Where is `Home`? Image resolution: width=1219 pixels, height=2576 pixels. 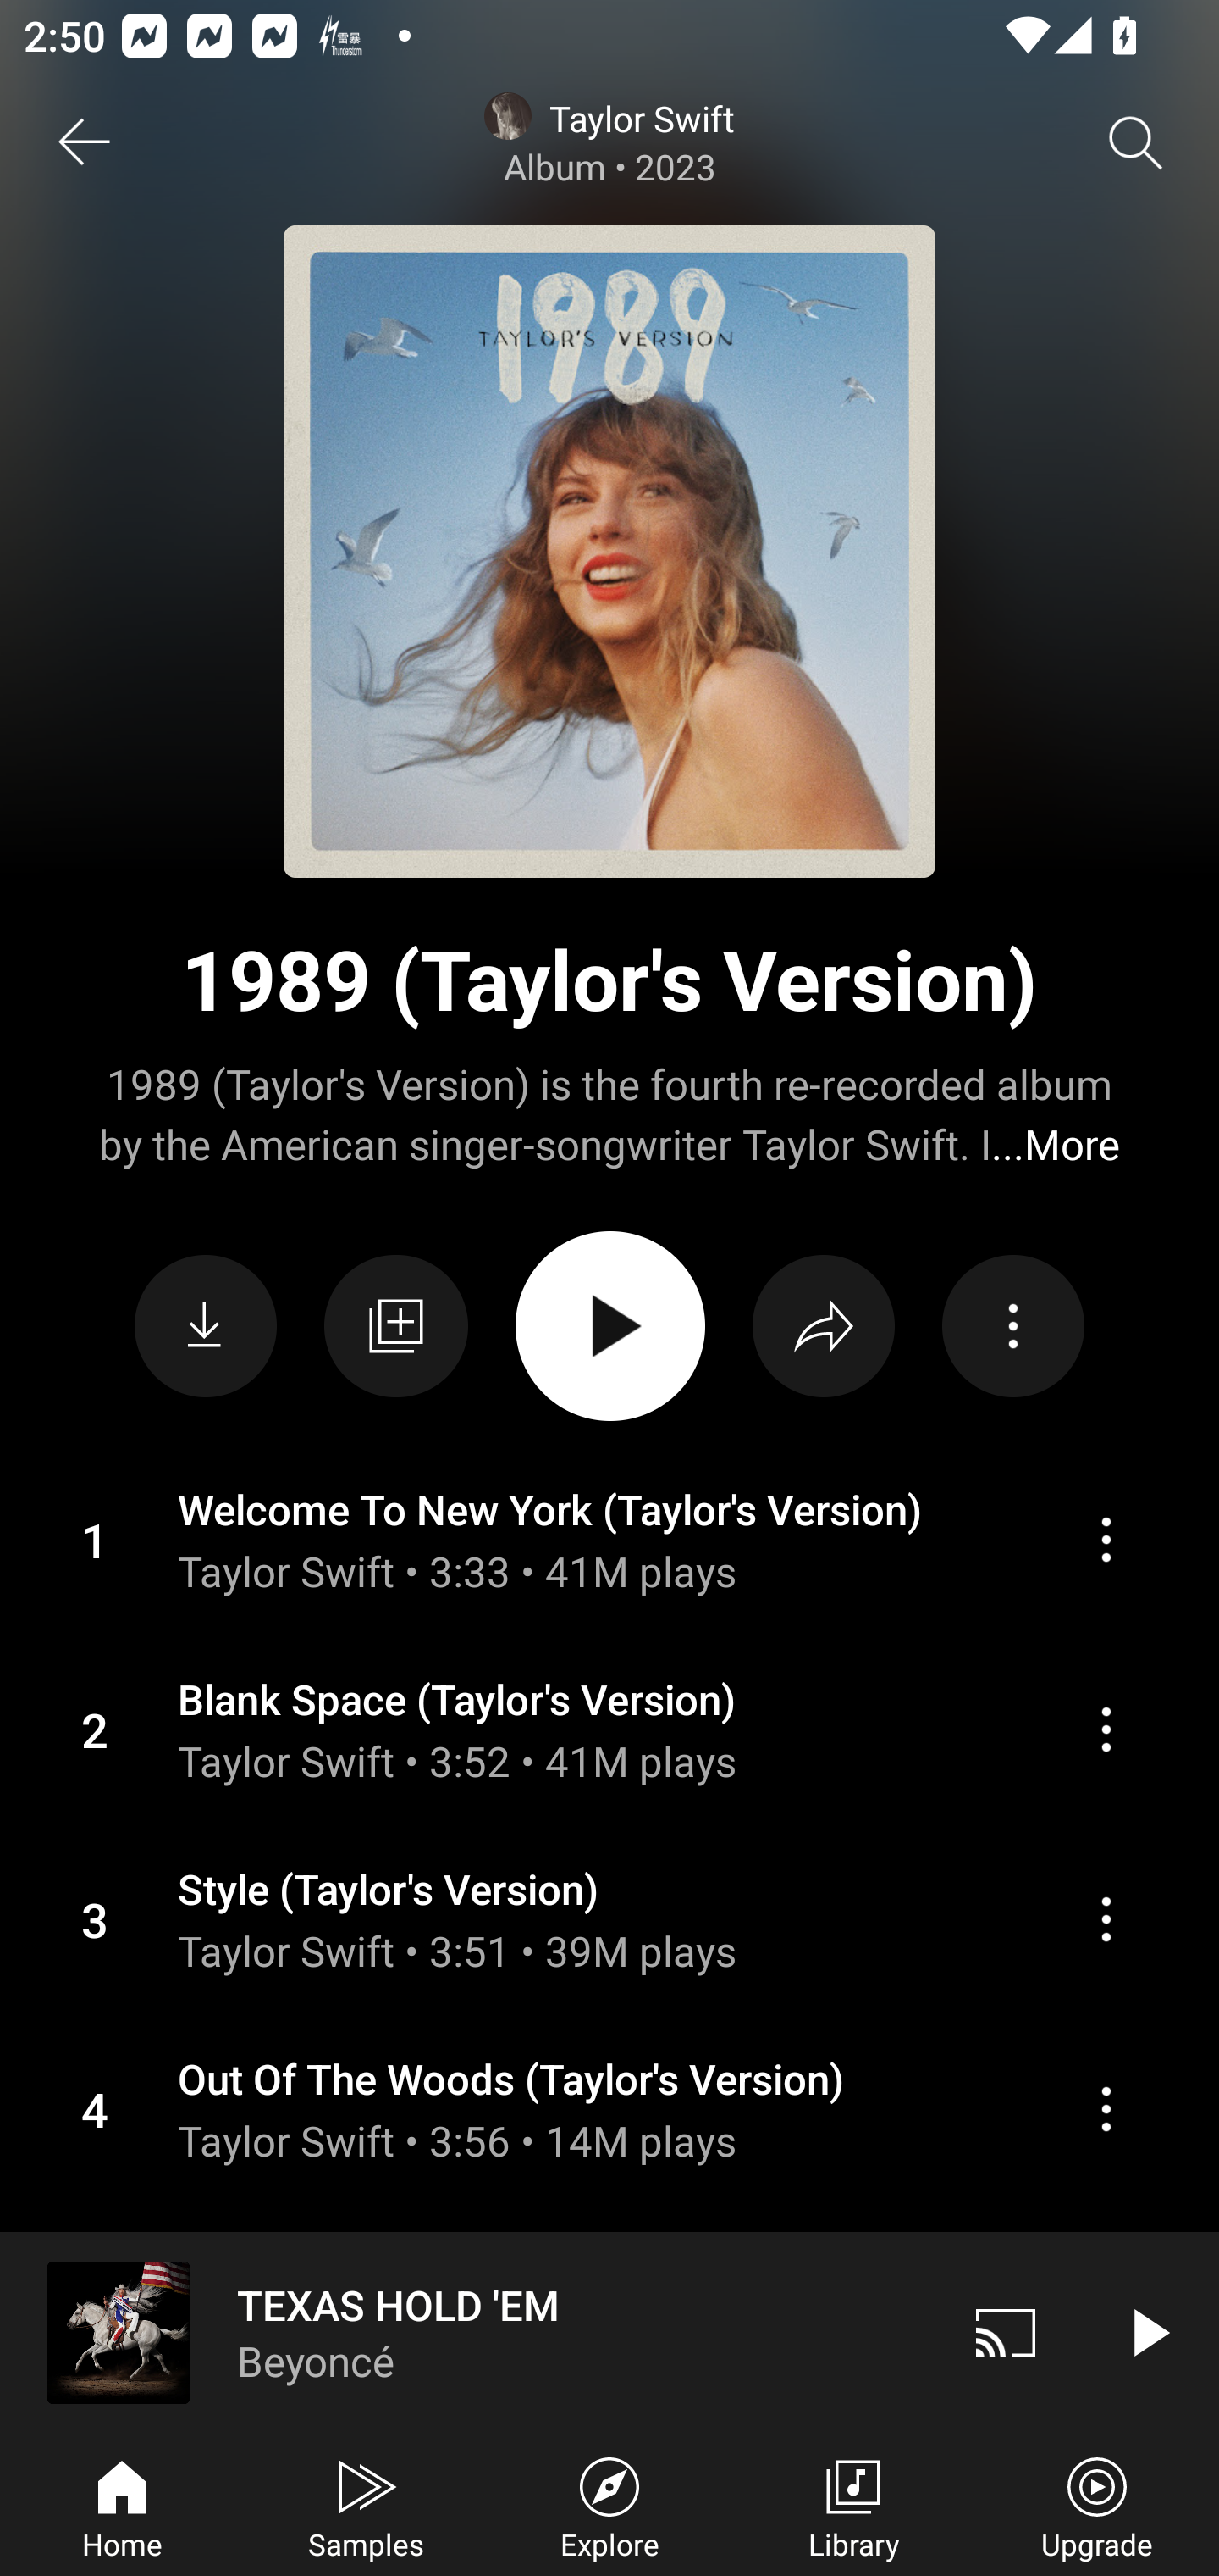
Home is located at coordinates (122, 2505).